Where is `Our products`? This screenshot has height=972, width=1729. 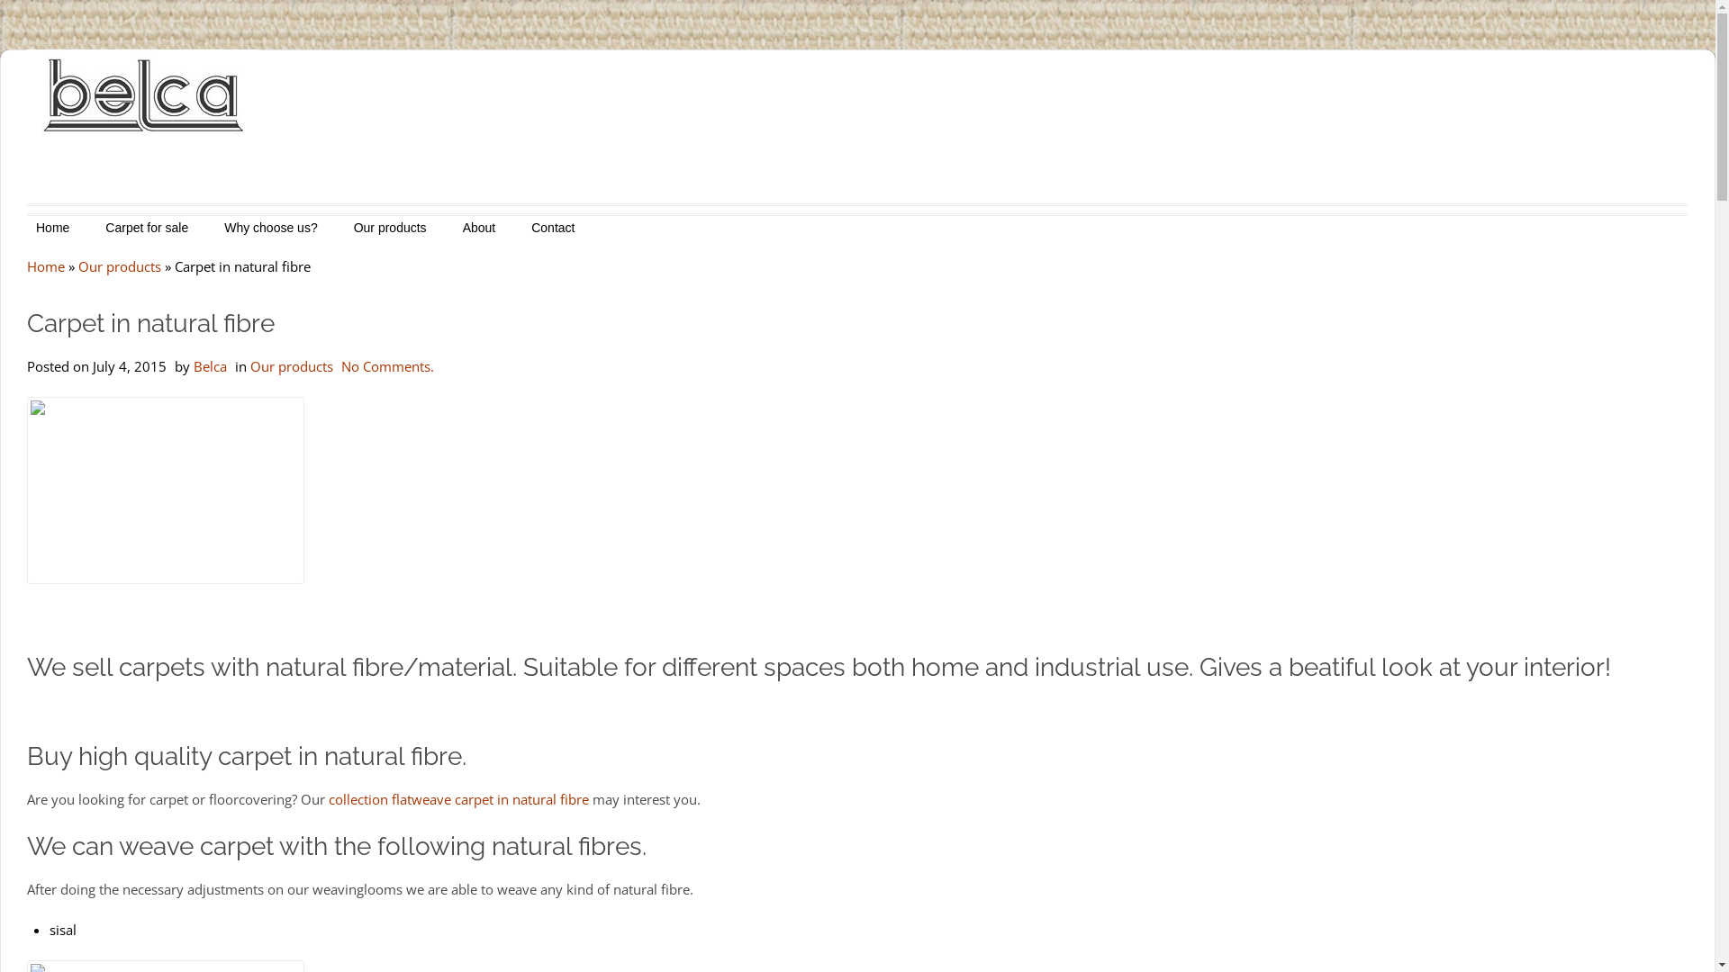
Our products is located at coordinates (120, 266).